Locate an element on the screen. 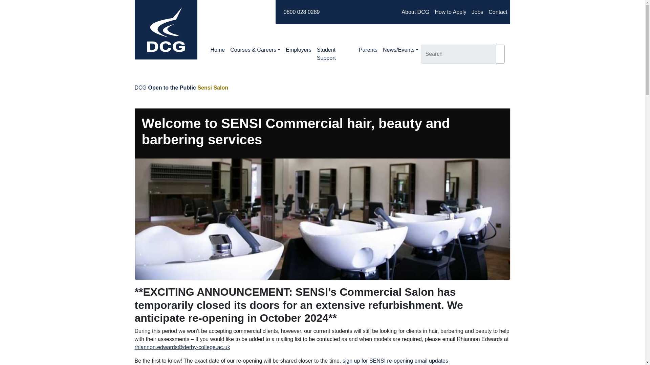  Student Support is located at coordinates (335, 54).